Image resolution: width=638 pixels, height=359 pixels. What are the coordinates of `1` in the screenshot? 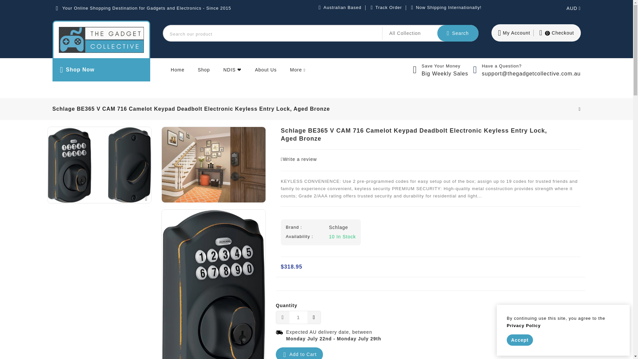 It's located at (298, 317).